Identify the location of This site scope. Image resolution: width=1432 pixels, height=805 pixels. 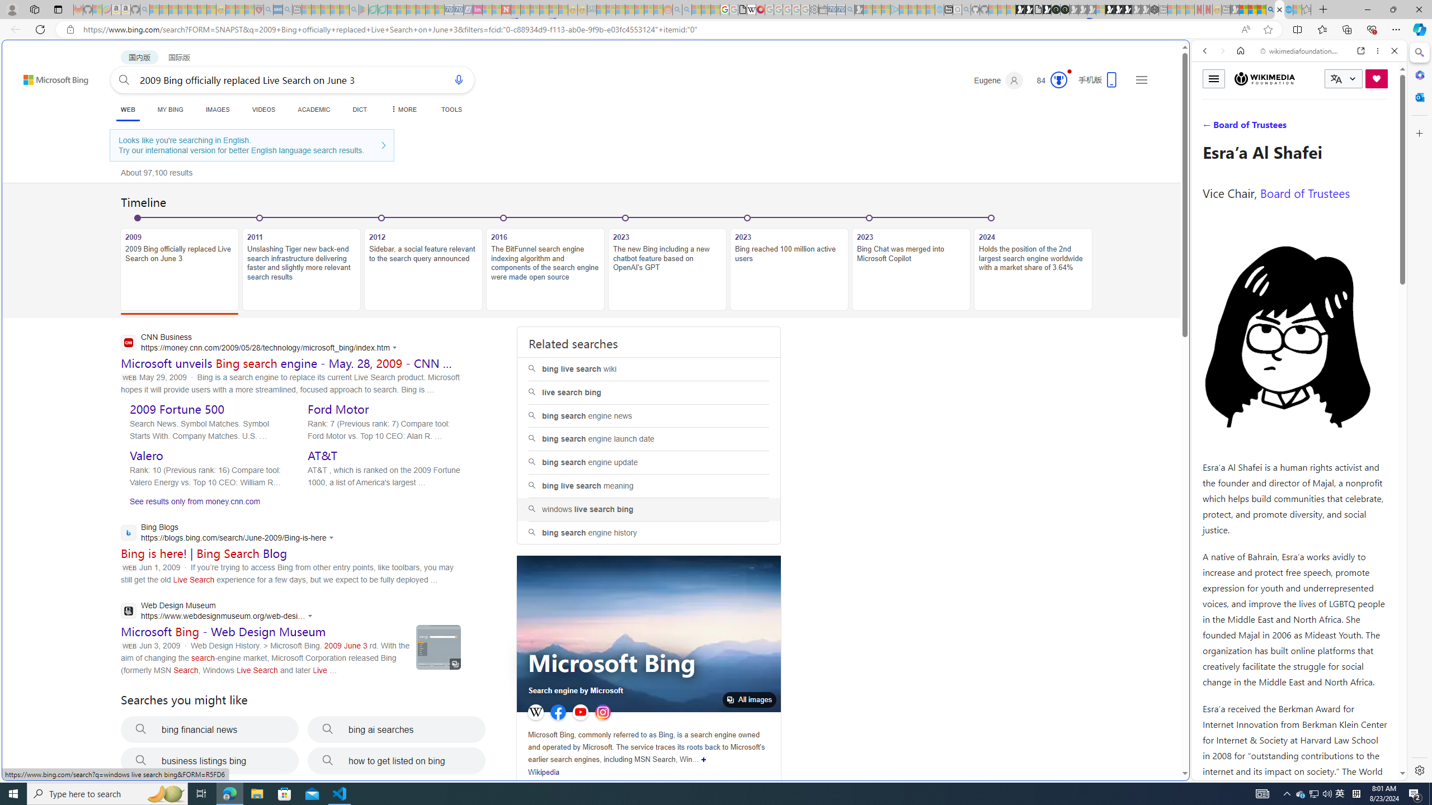
(1239, 101).